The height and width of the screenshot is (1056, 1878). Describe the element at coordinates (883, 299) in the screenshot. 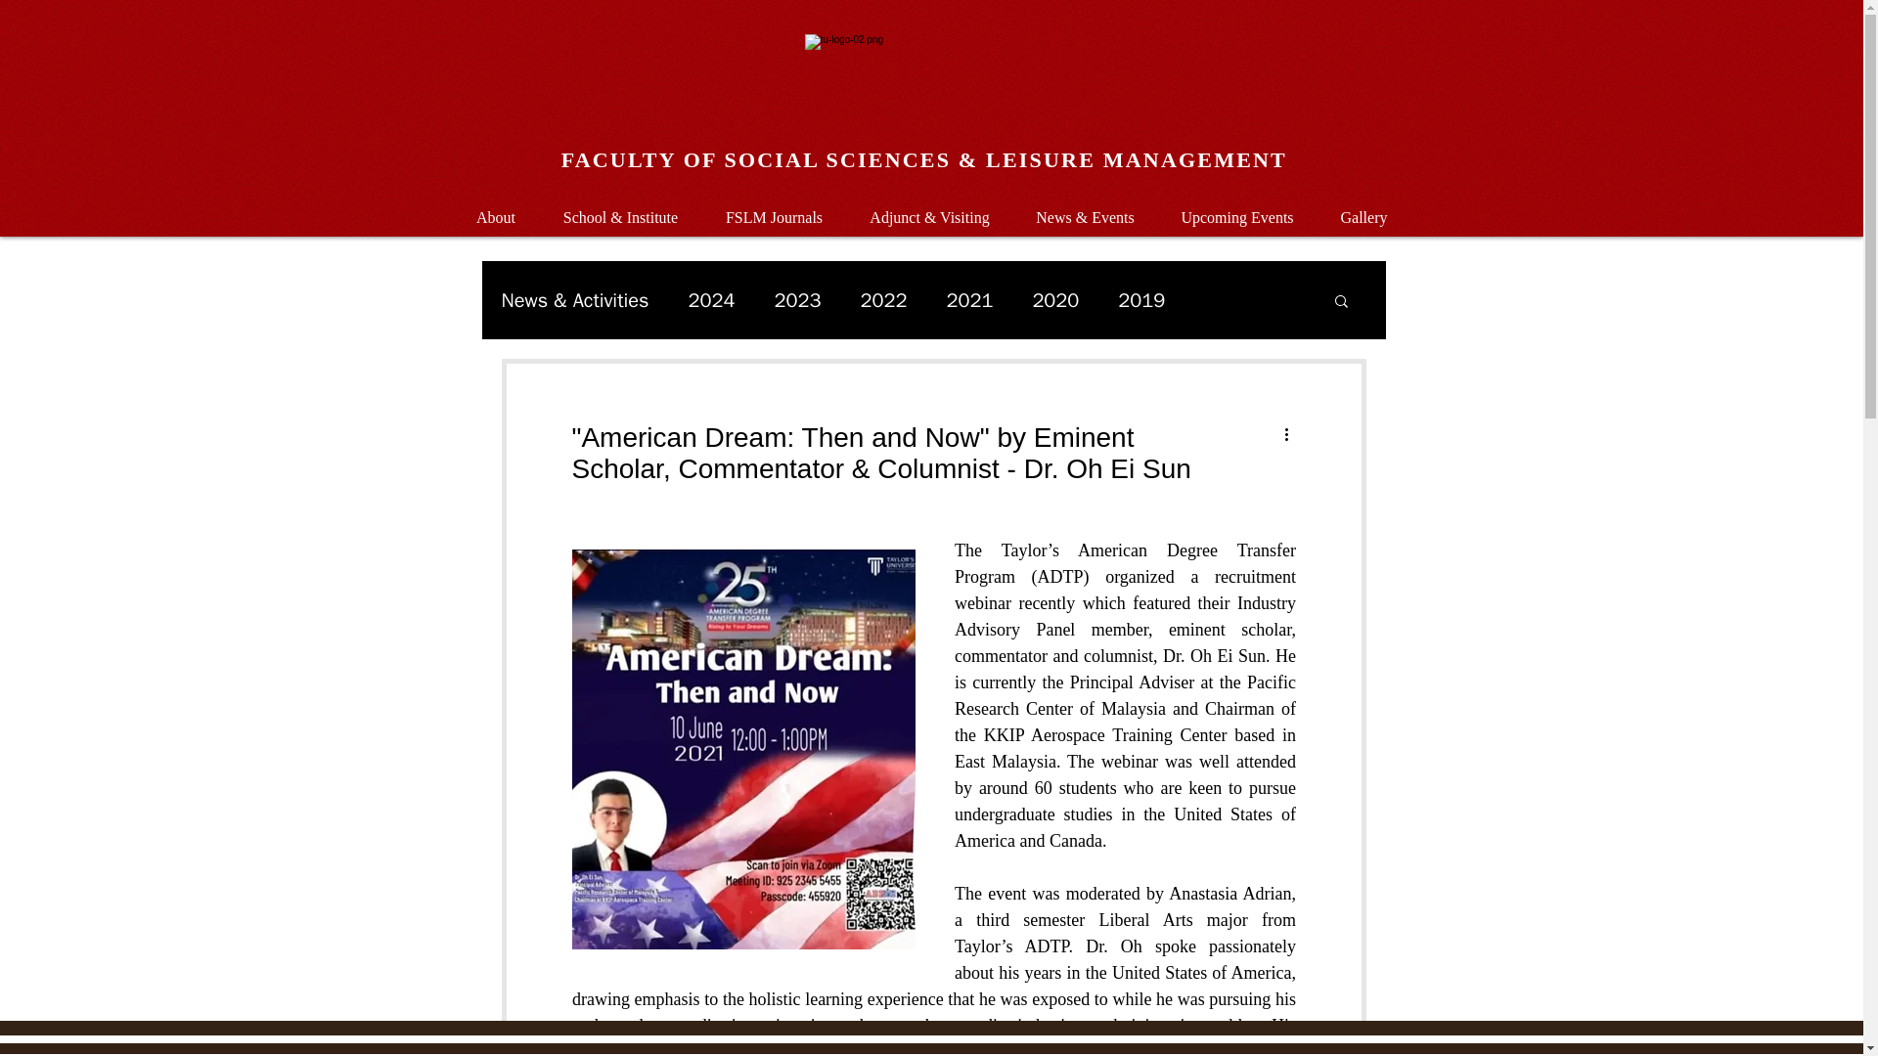

I see `2022` at that location.